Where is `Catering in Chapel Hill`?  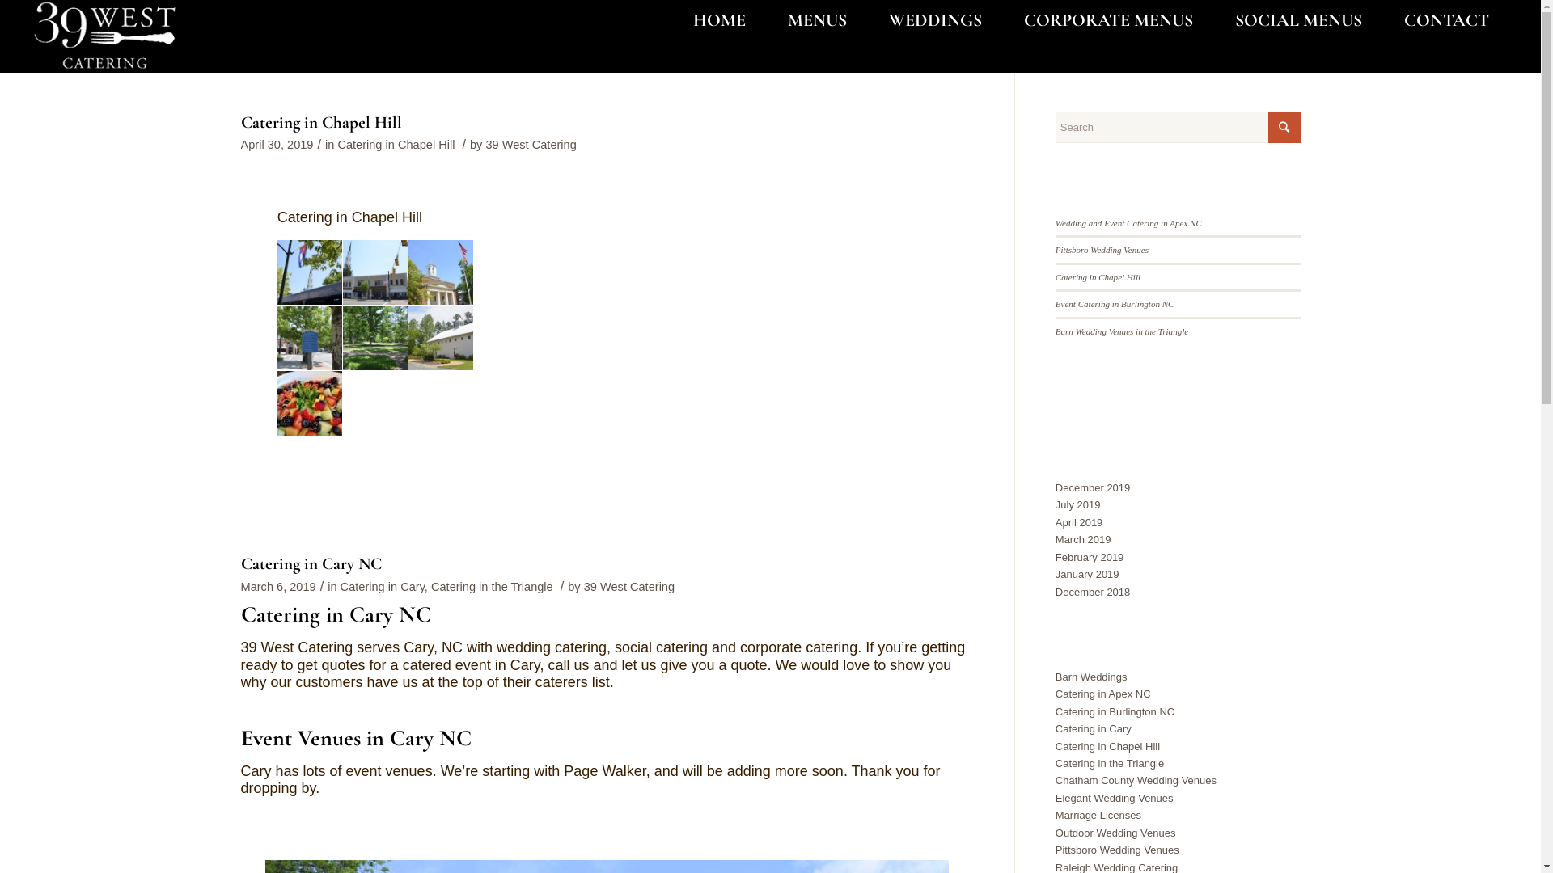 Catering in Chapel Hill is located at coordinates (1108, 747).